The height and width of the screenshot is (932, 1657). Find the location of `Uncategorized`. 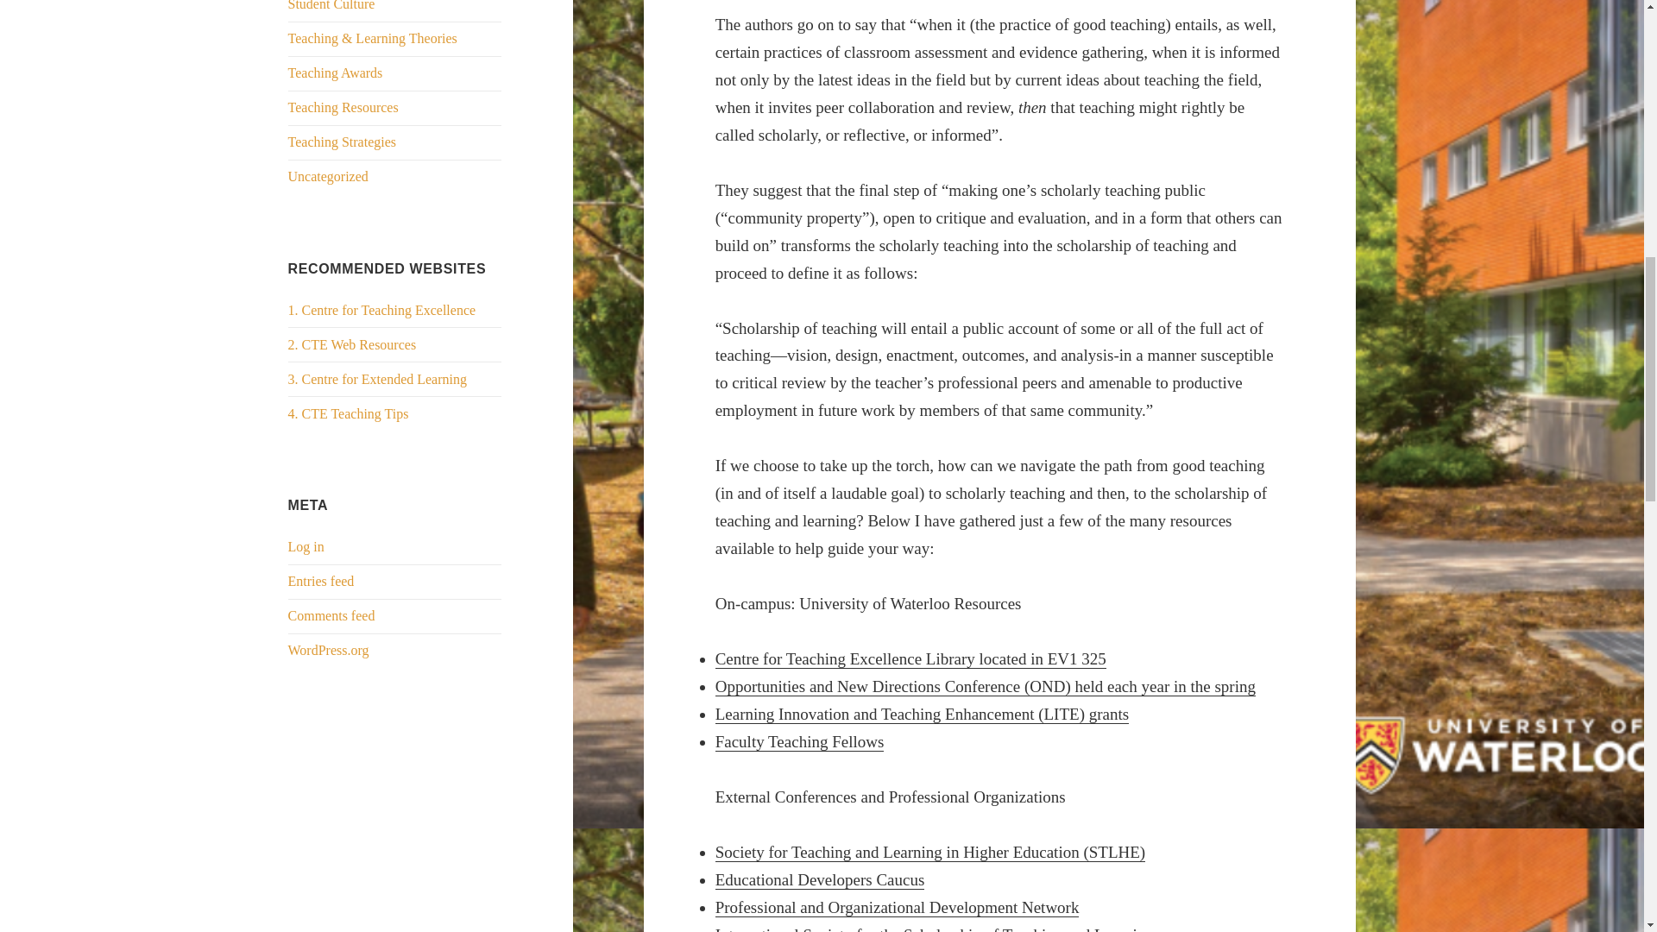

Uncategorized is located at coordinates (328, 176).